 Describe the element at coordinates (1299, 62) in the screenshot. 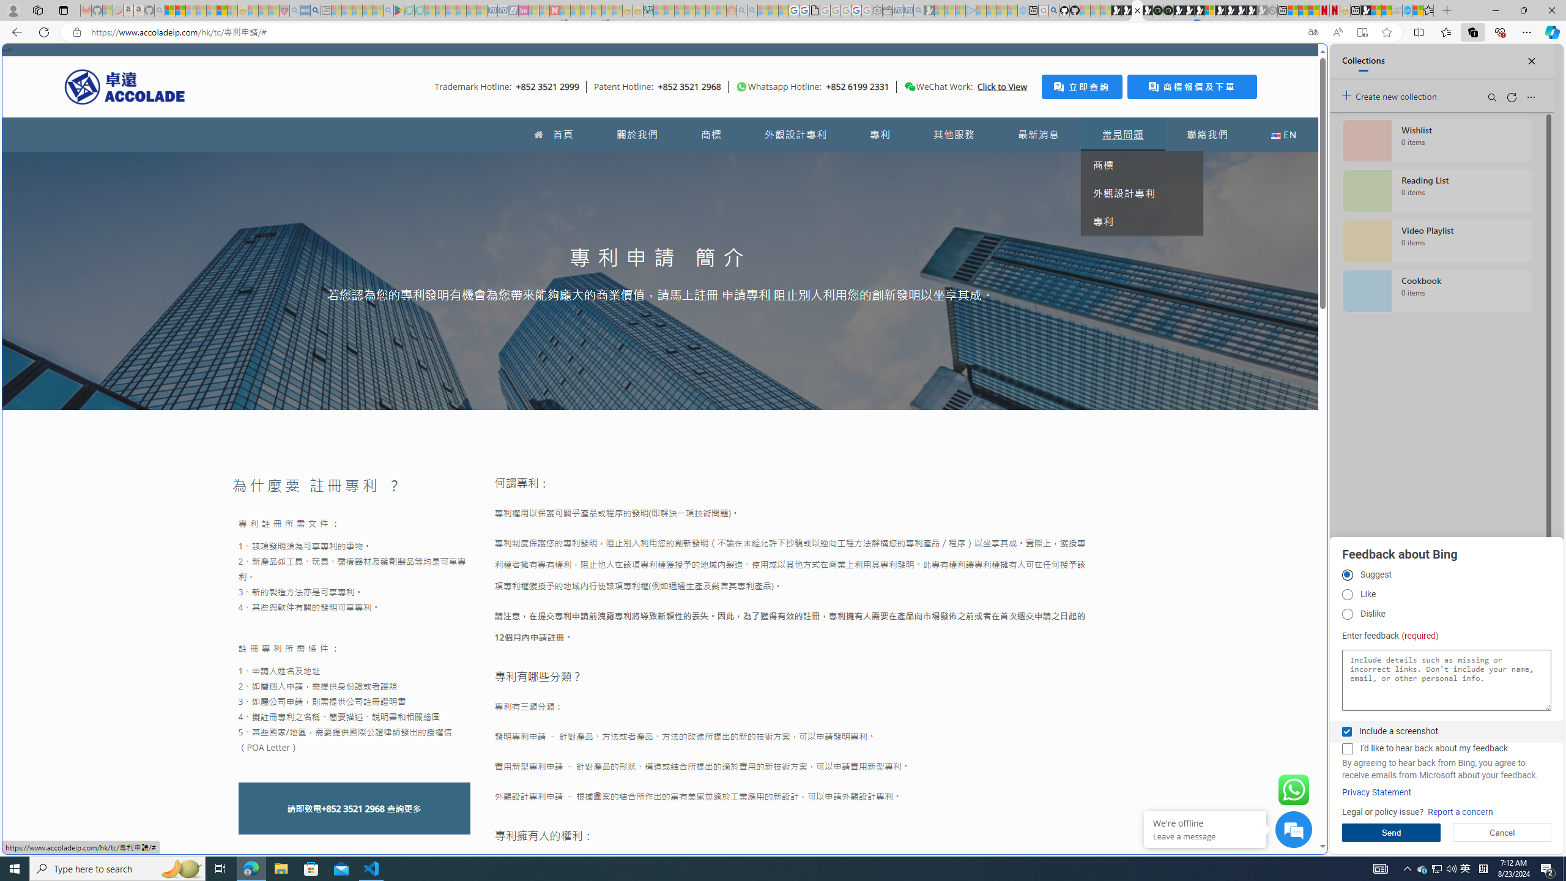

I see `Close split screen` at that location.